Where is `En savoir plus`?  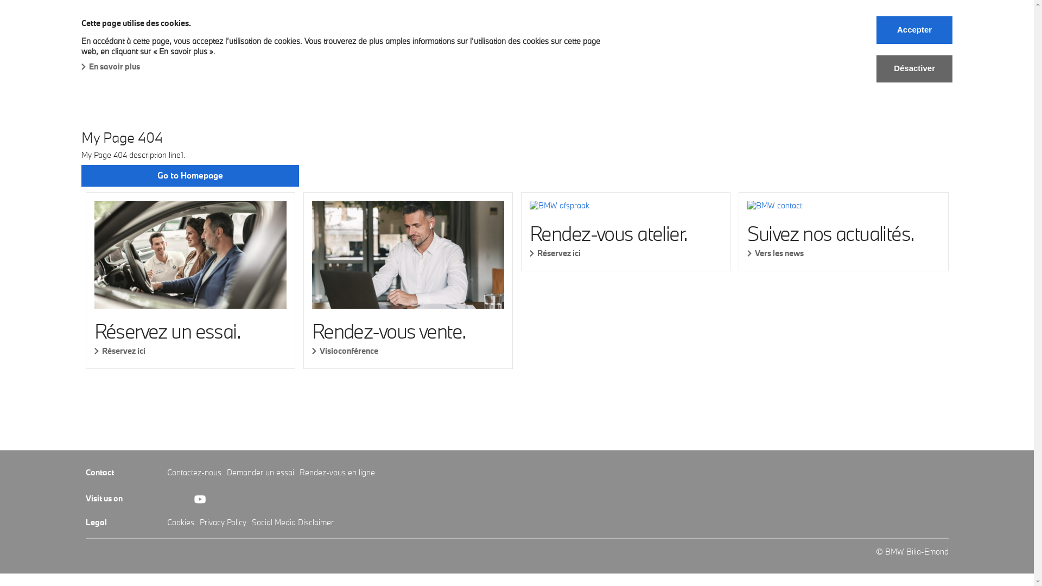 En savoir plus is located at coordinates (111, 66).